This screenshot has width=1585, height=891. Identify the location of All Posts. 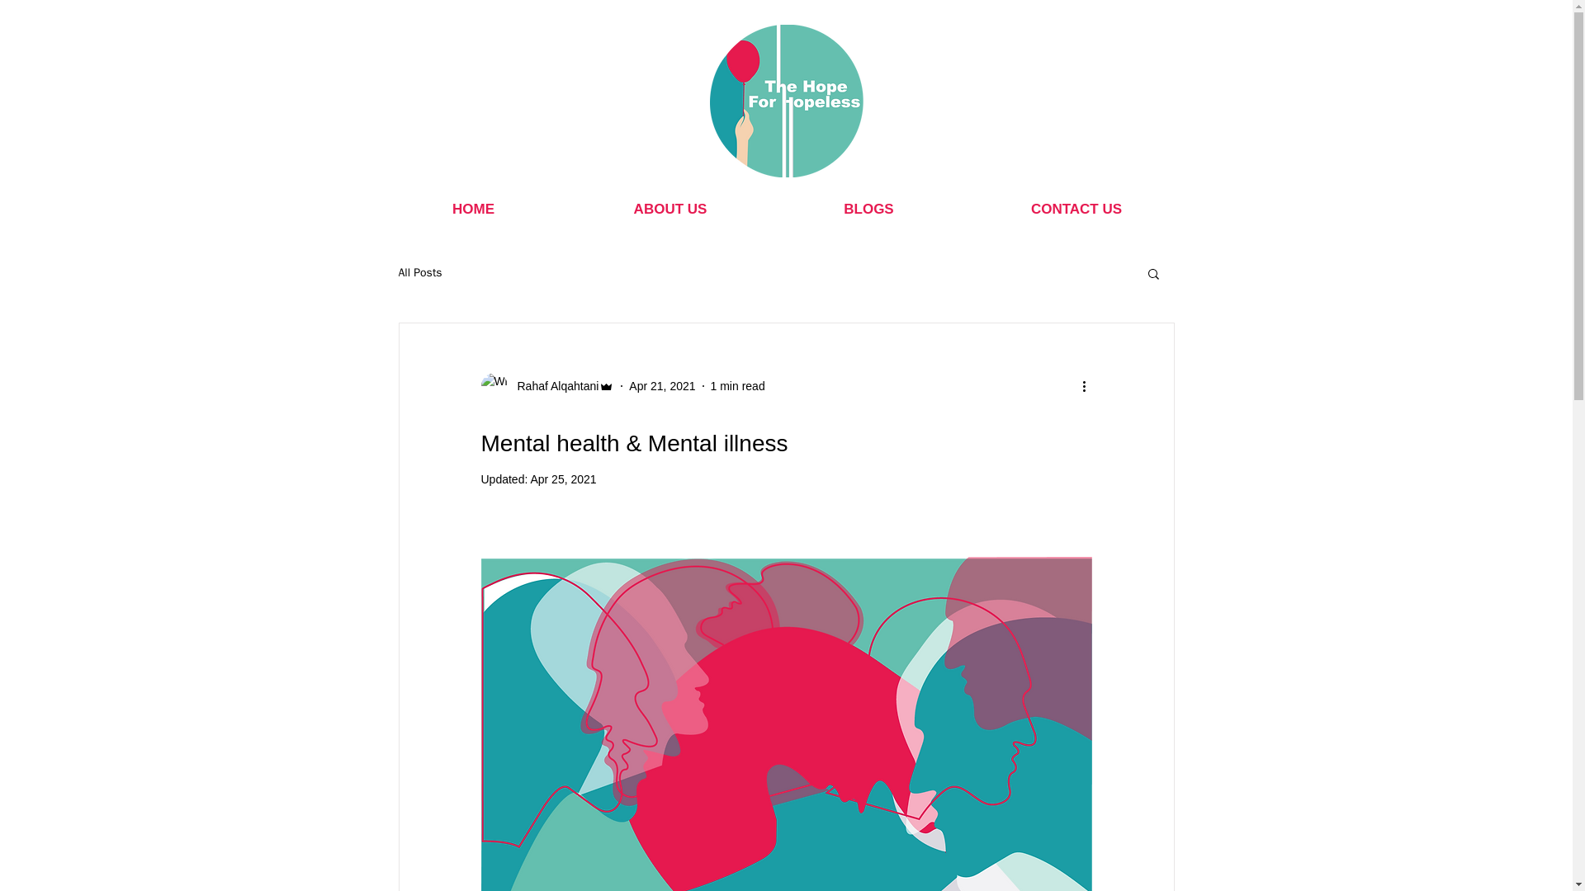
(419, 272).